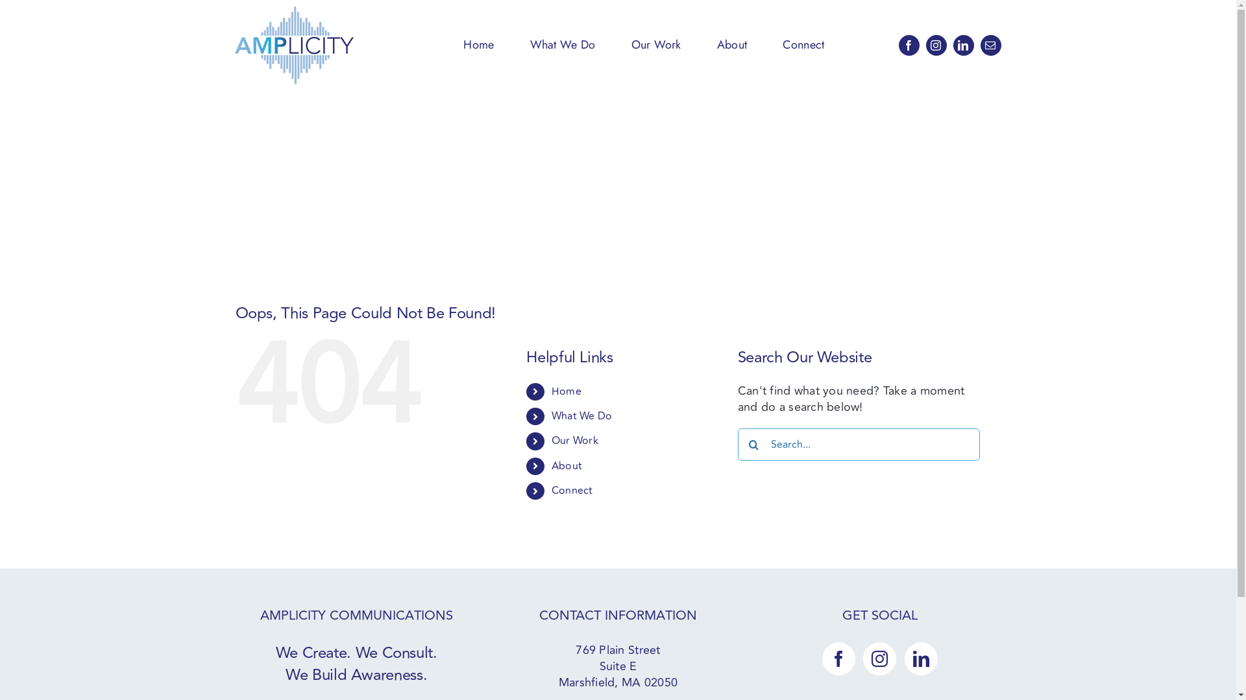  What do you see at coordinates (572, 491) in the screenshot?
I see `Connect` at bounding box center [572, 491].